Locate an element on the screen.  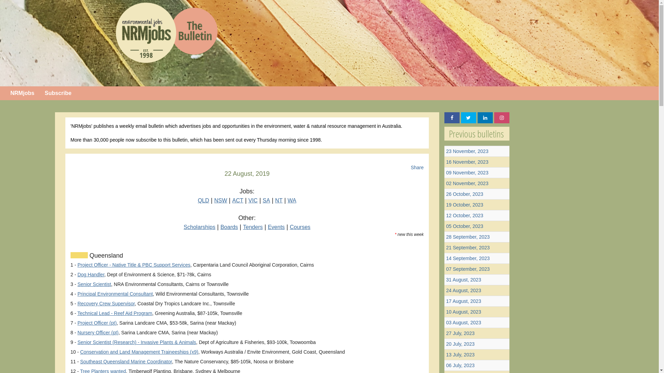
Nursery Officer (pt) is located at coordinates (98, 333).